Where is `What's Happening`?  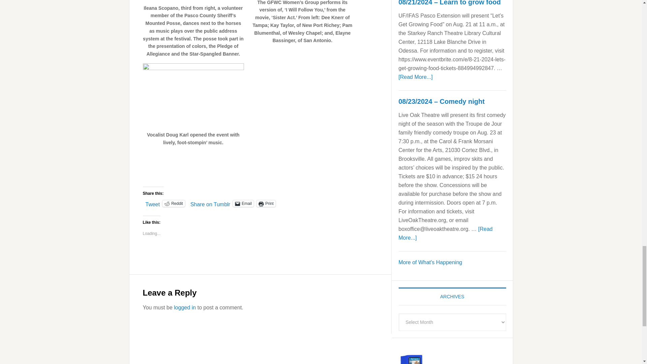
What's Happening is located at coordinates (430, 262).